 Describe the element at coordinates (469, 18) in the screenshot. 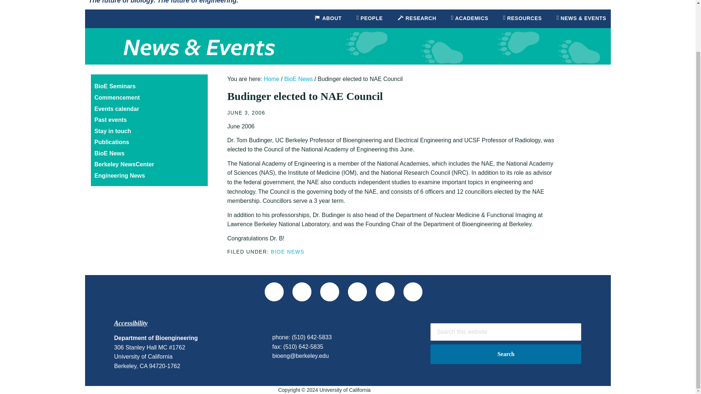

I see `ACADEMICS` at that location.